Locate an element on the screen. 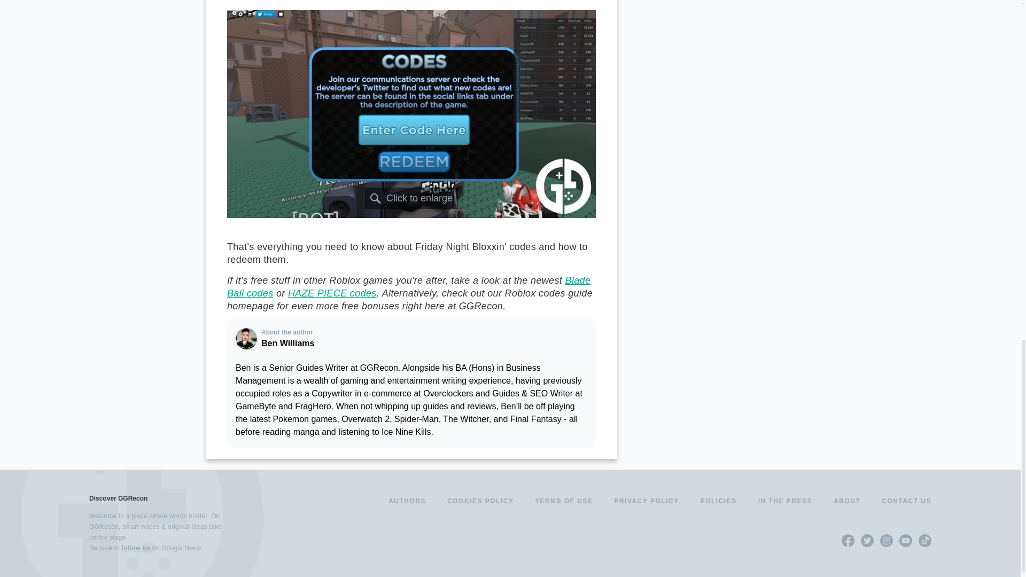  Ben Williams is located at coordinates (246, 339).